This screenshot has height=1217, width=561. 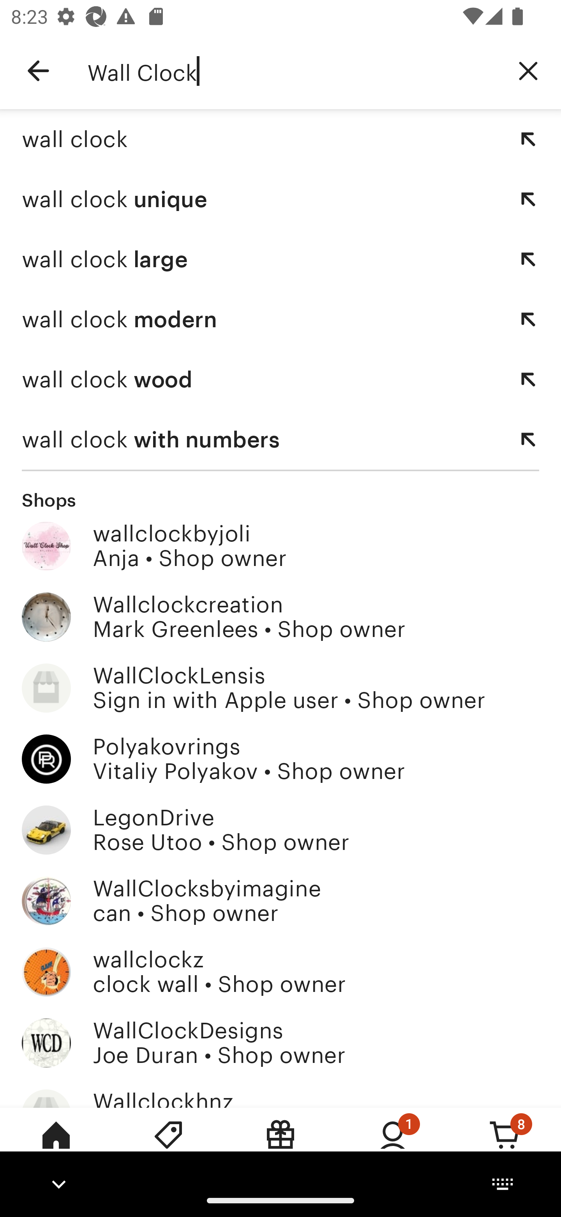 What do you see at coordinates (280, 1146) in the screenshot?
I see `Gift Mode` at bounding box center [280, 1146].